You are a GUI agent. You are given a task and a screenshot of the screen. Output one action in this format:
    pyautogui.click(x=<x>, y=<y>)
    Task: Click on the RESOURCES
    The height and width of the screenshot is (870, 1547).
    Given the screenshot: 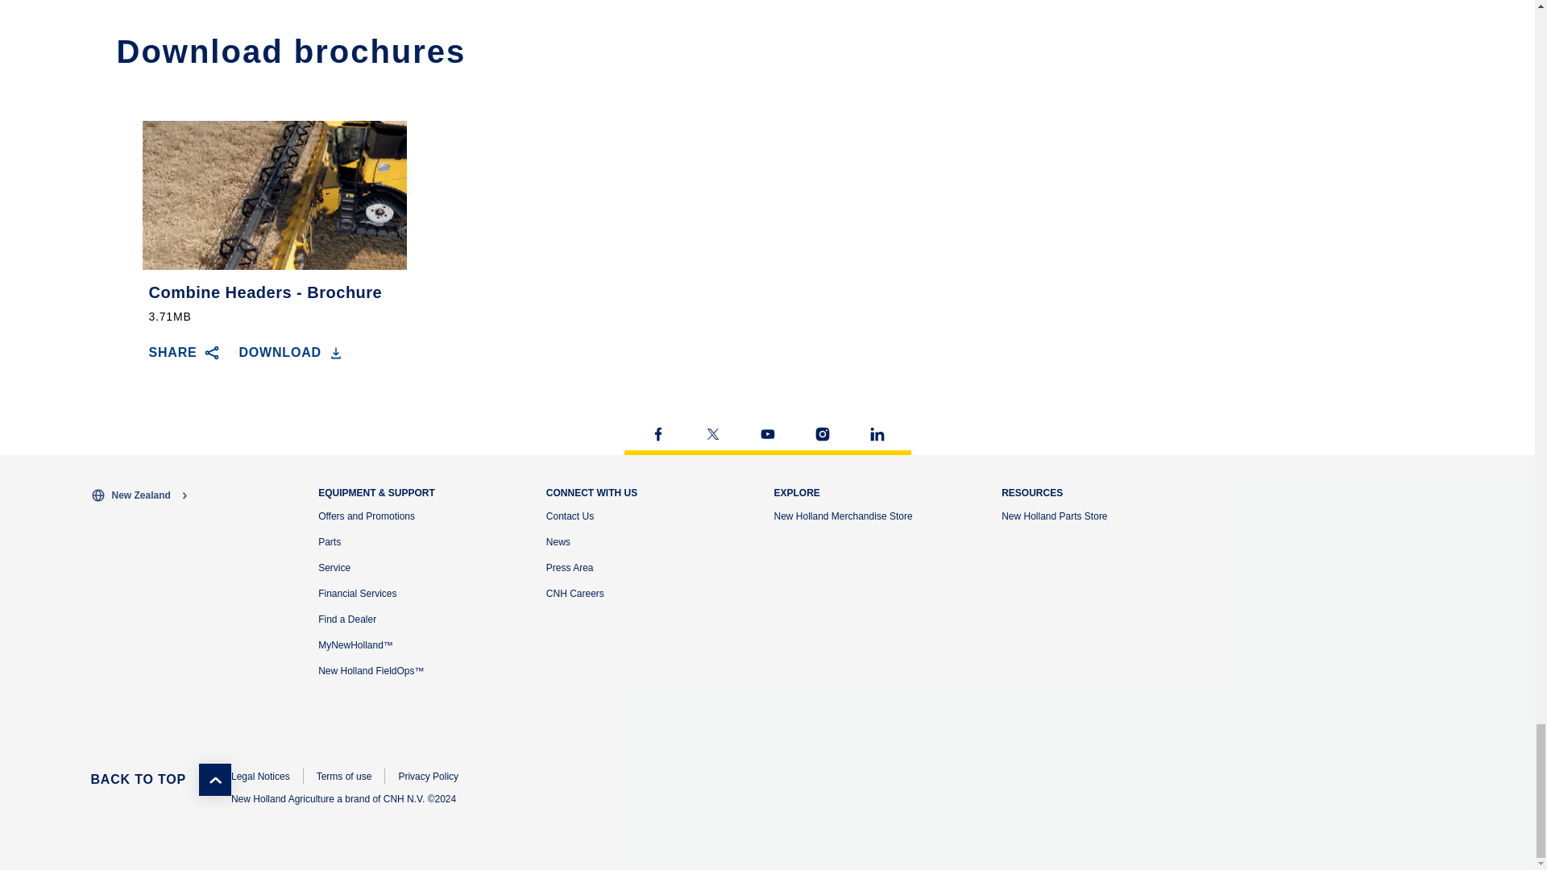 What is the action you would take?
    pyautogui.click(x=1031, y=492)
    